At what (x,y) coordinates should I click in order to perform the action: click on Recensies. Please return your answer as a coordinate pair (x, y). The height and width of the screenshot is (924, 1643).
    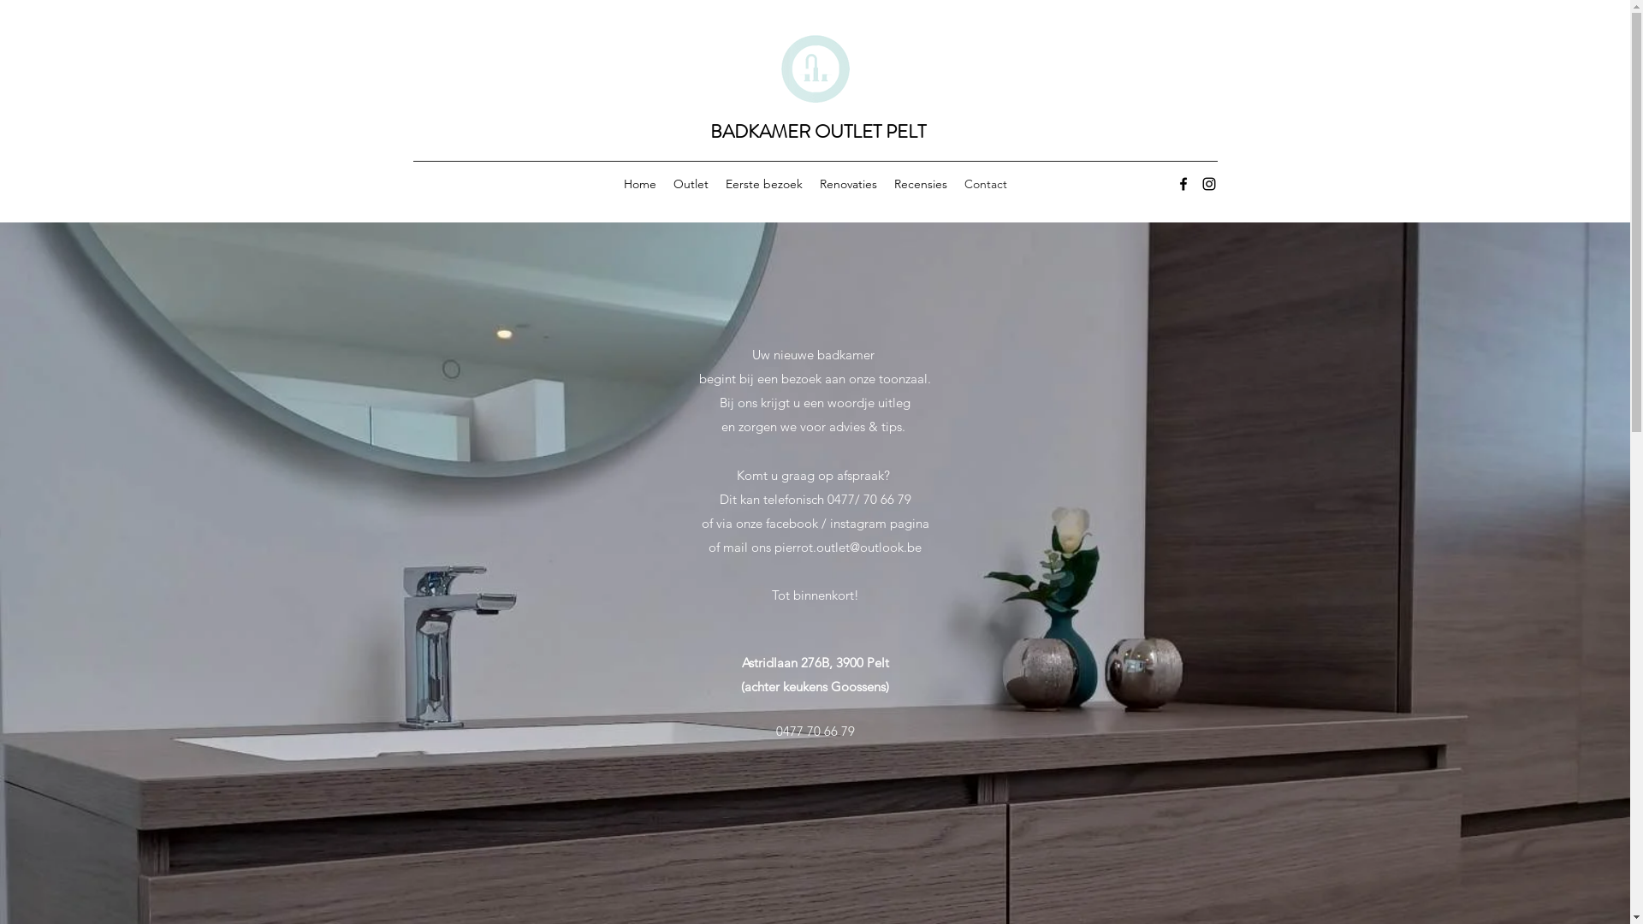
    Looking at the image, I should click on (920, 184).